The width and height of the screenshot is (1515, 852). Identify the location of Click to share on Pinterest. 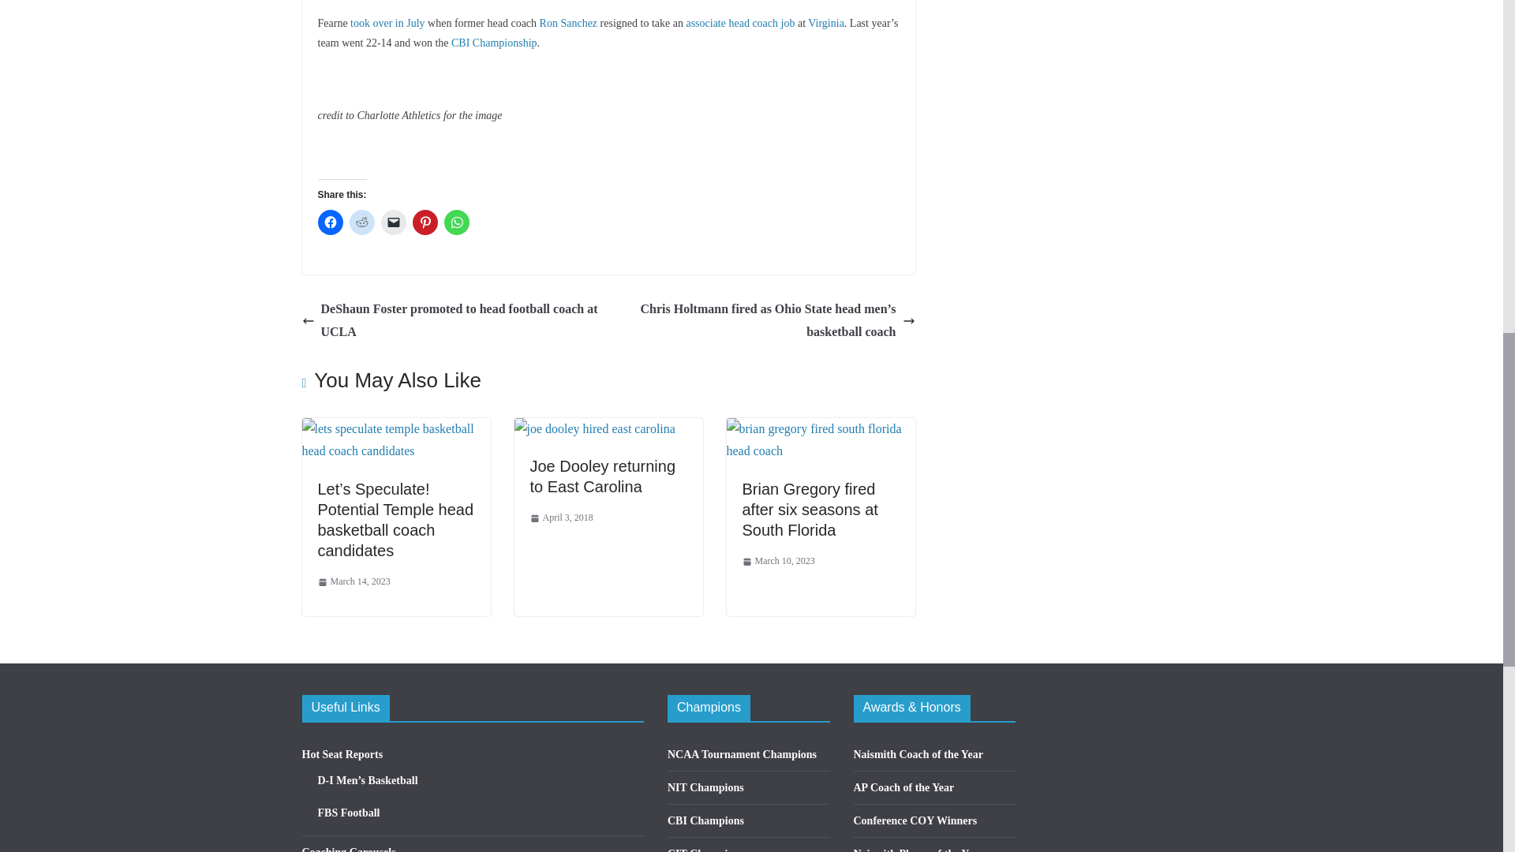
(425, 222).